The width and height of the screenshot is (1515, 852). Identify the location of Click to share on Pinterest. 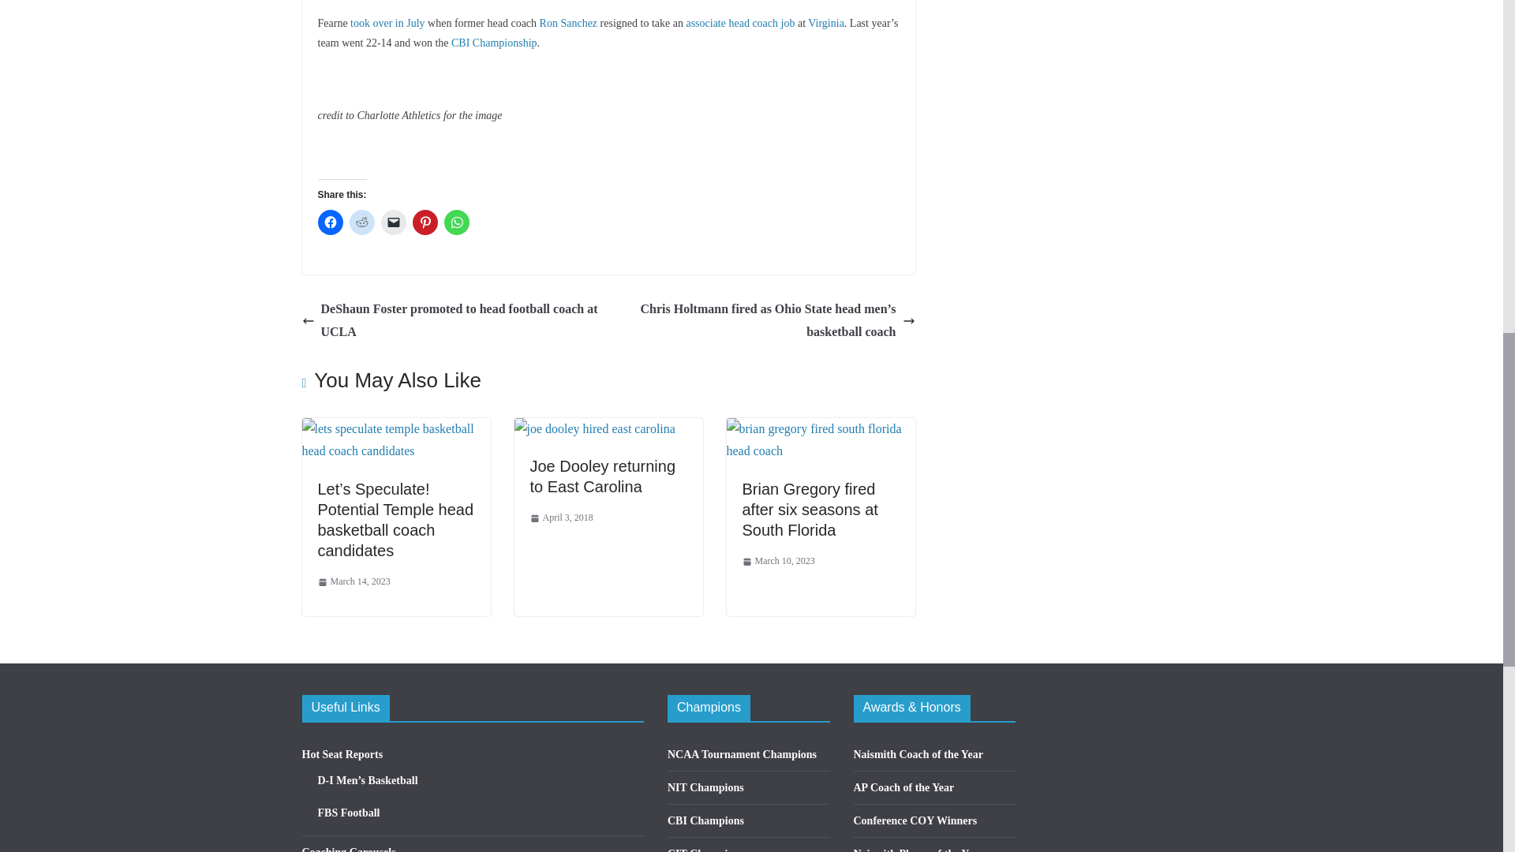
(425, 222).